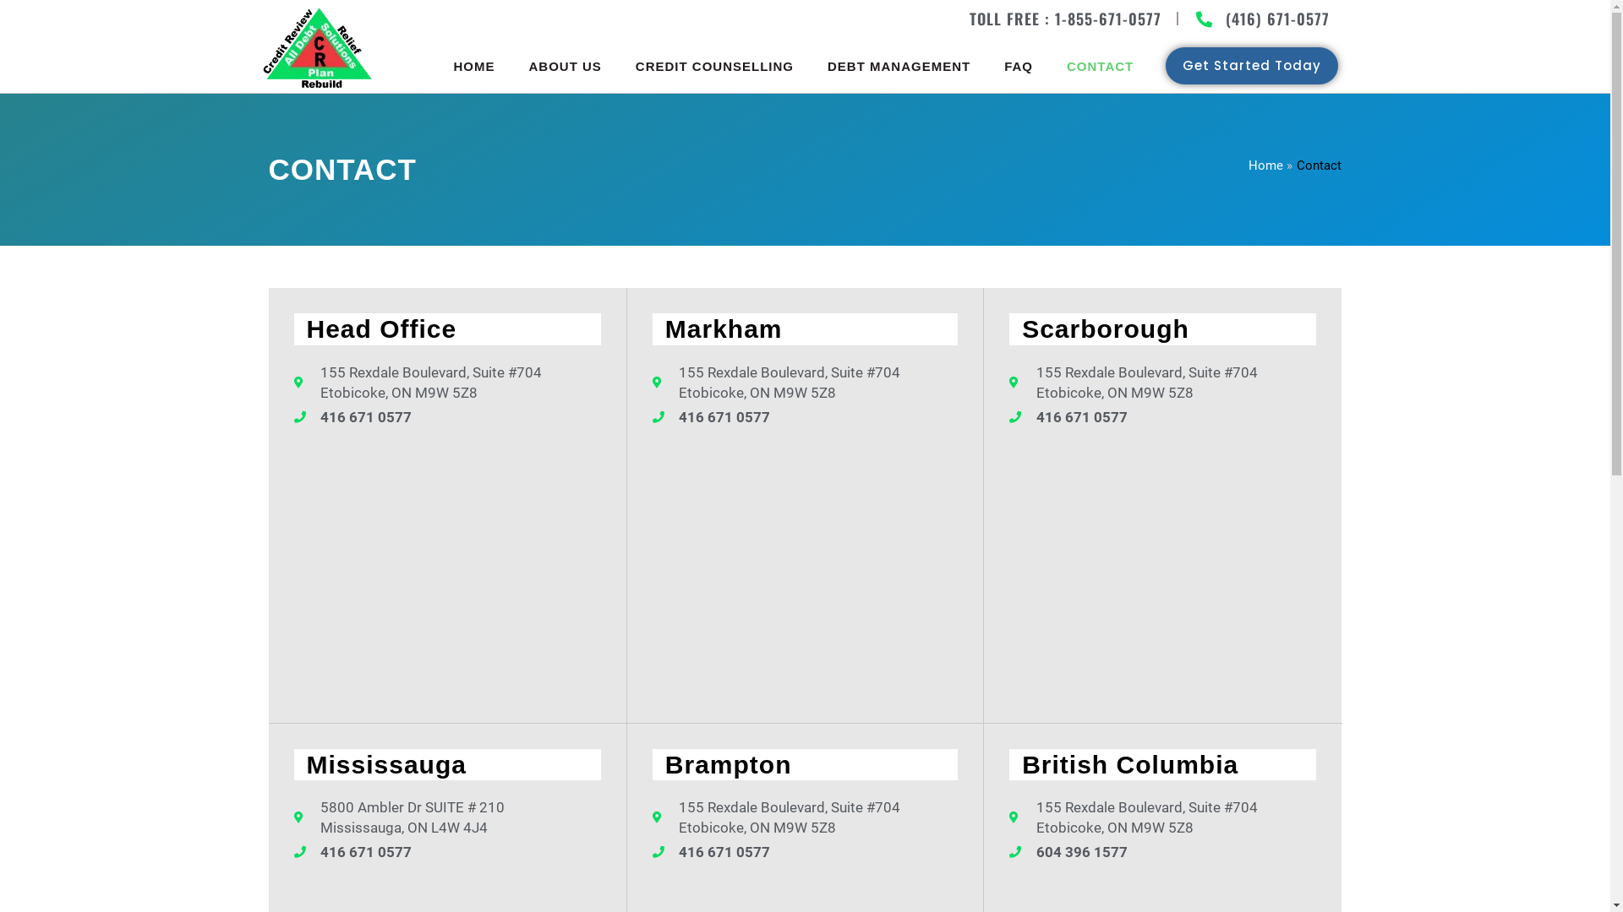  I want to click on 416 671 0577, so click(805, 417).